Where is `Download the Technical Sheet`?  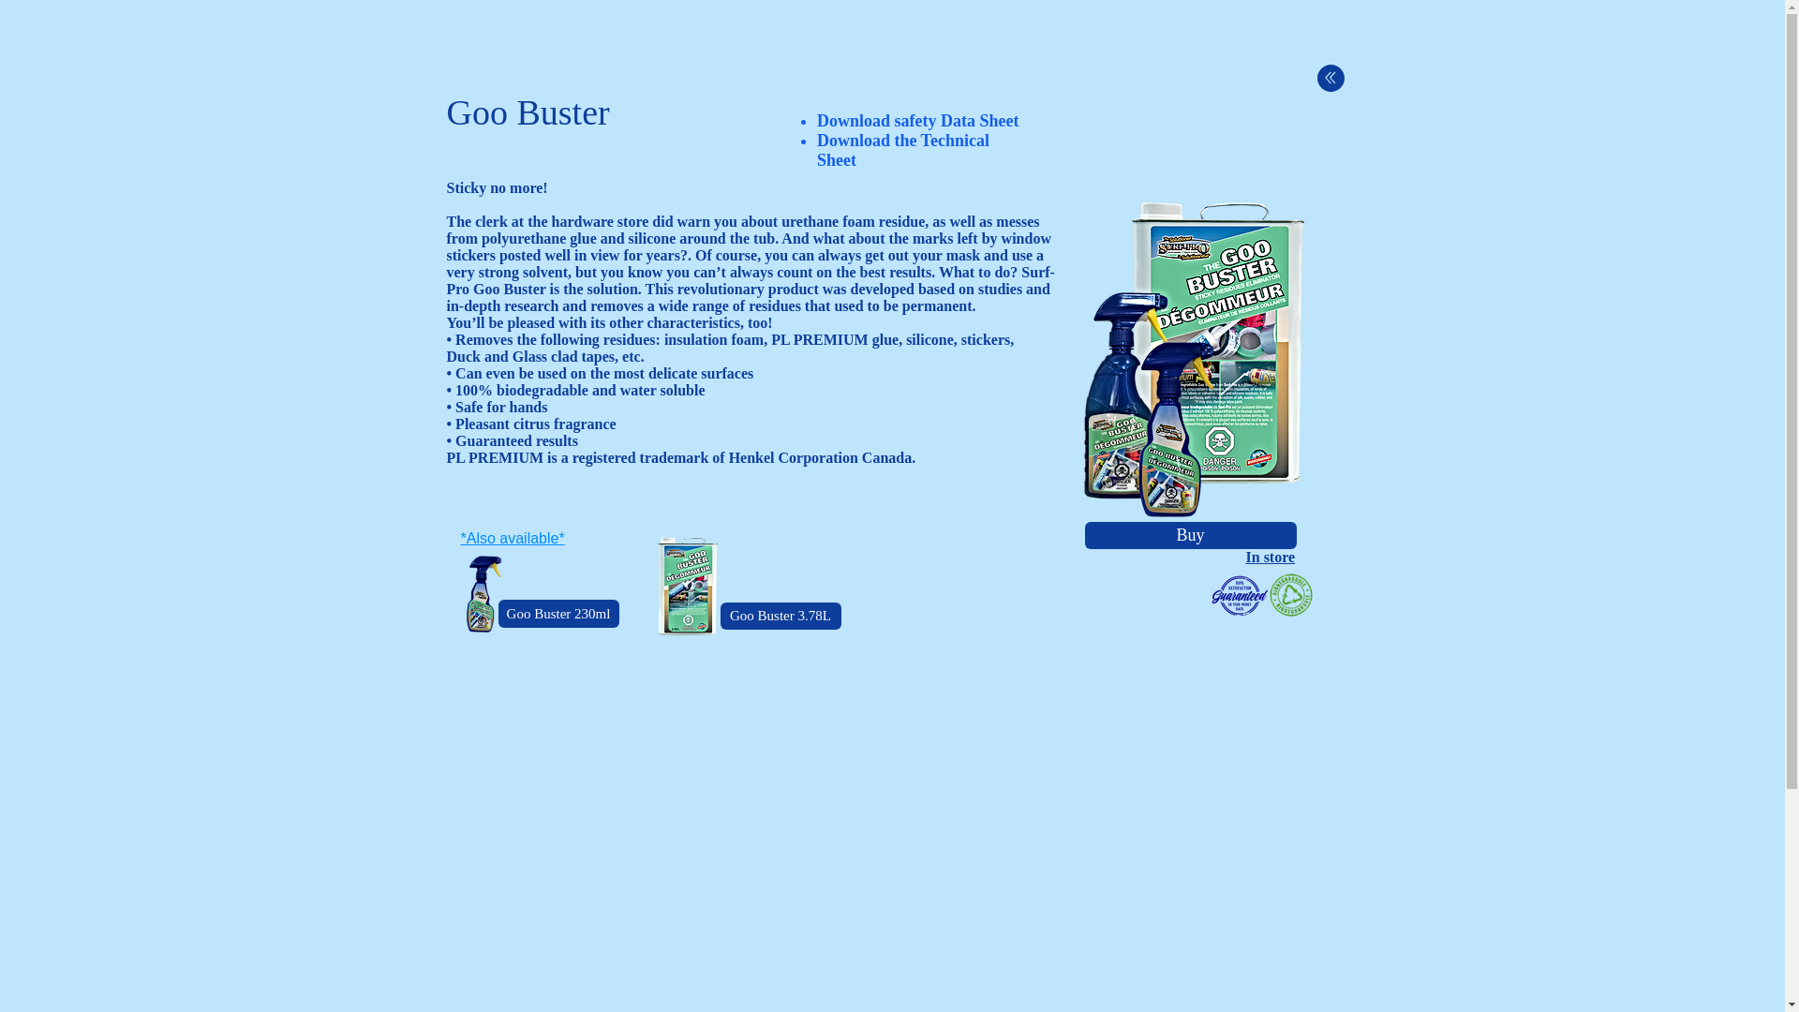 Download the Technical Sheet is located at coordinates (903, 150).